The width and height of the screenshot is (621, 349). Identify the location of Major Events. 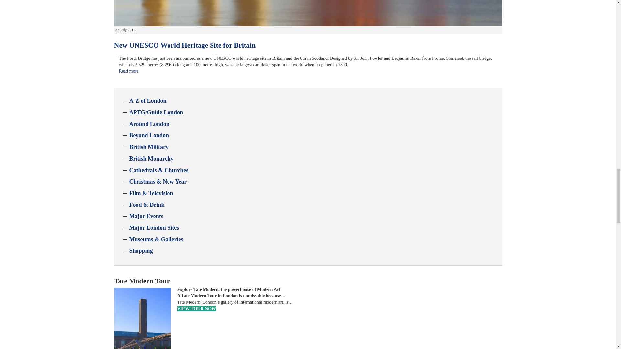
(146, 216).